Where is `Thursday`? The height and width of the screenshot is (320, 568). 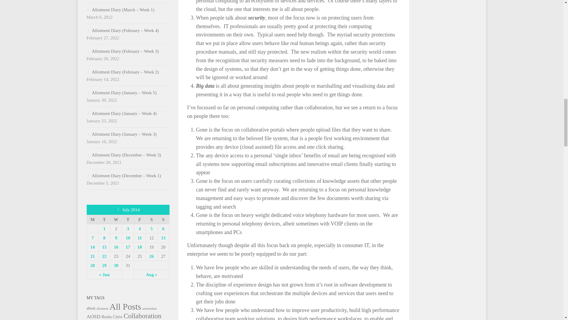
Thursday is located at coordinates (128, 219).